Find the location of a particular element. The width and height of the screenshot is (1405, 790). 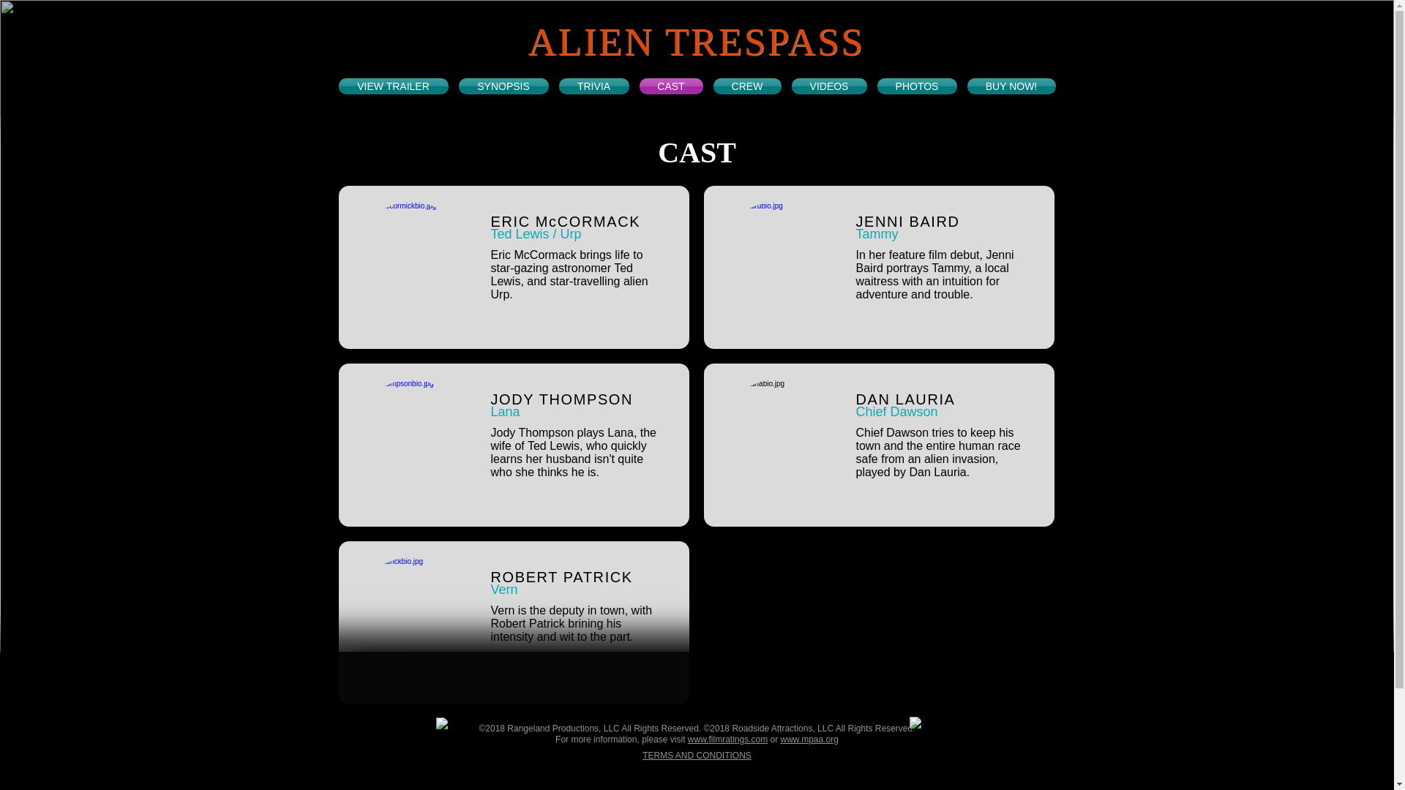

www.filmratings.com is located at coordinates (727, 740).